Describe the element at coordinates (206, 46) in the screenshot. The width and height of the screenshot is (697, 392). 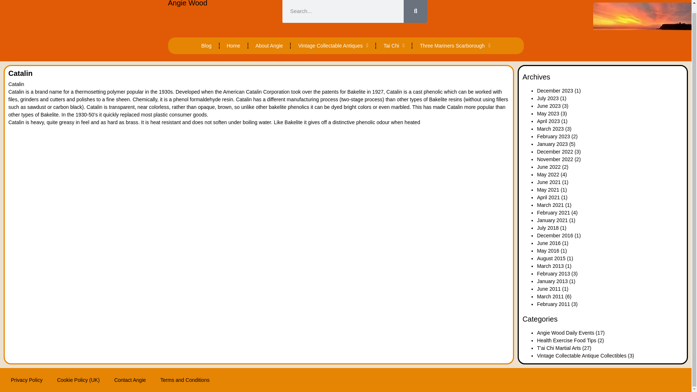
I see `Blog` at that location.